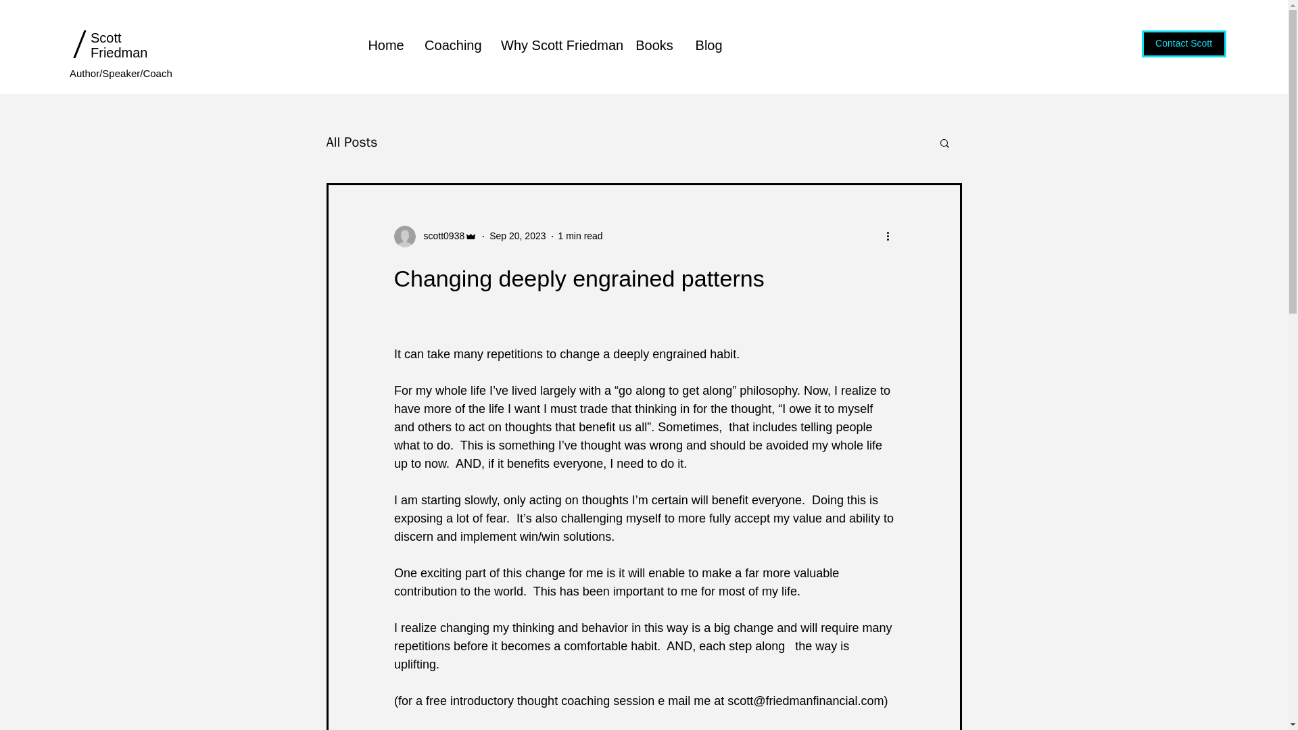 The image size is (1298, 730). What do you see at coordinates (516, 236) in the screenshot?
I see `Sep 20, 2023` at bounding box center [516, 236].